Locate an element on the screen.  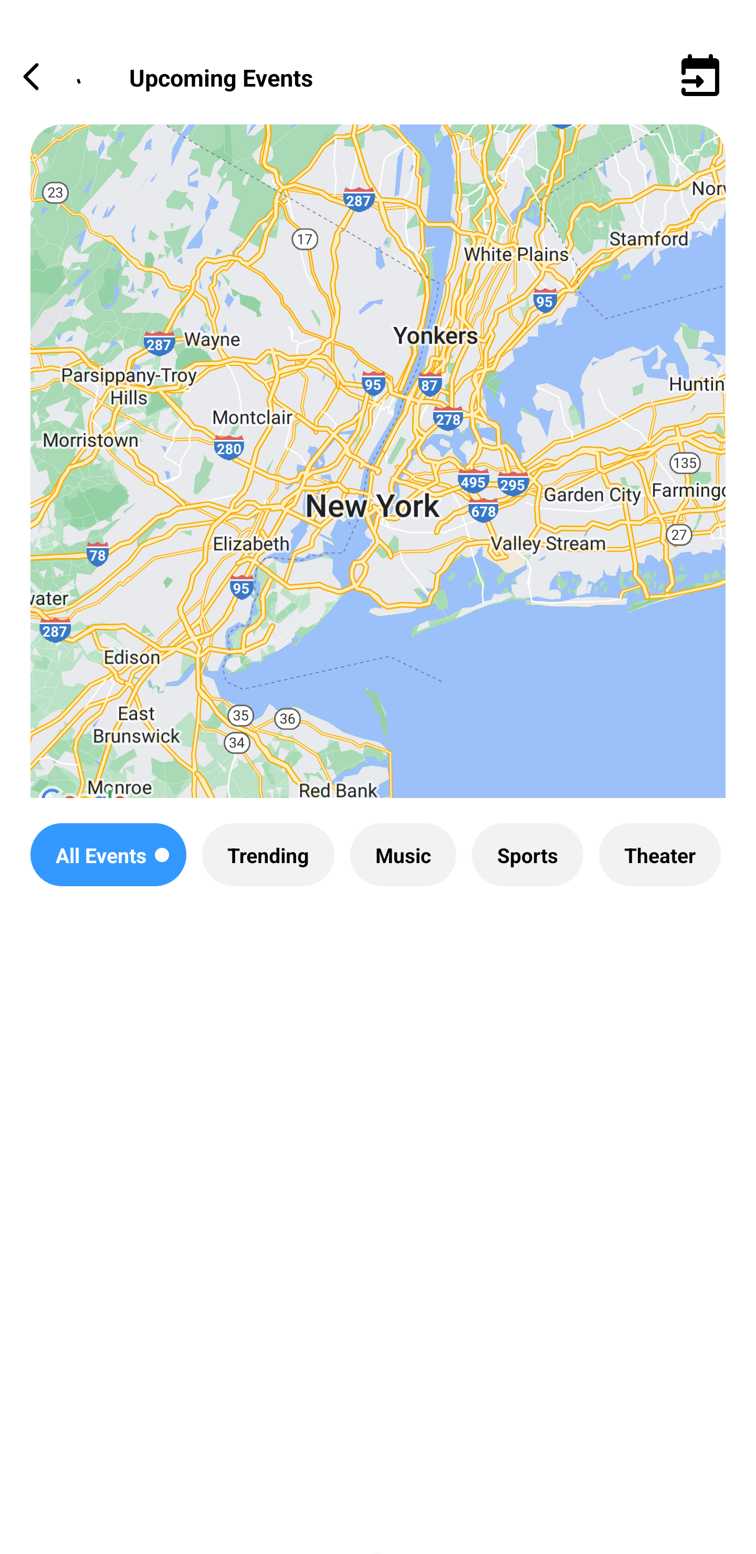
Music is located at coordinates (403, 855).